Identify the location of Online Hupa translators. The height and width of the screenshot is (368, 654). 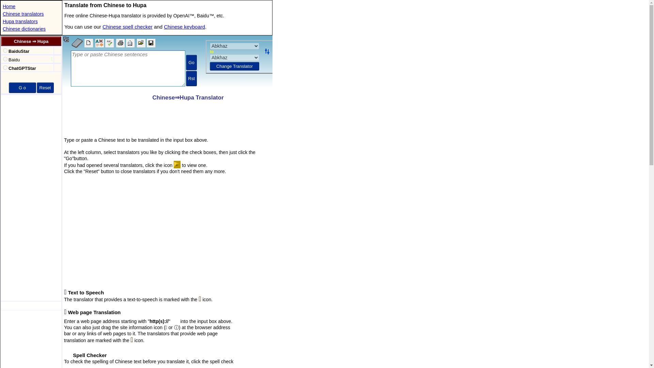
(20, 21).